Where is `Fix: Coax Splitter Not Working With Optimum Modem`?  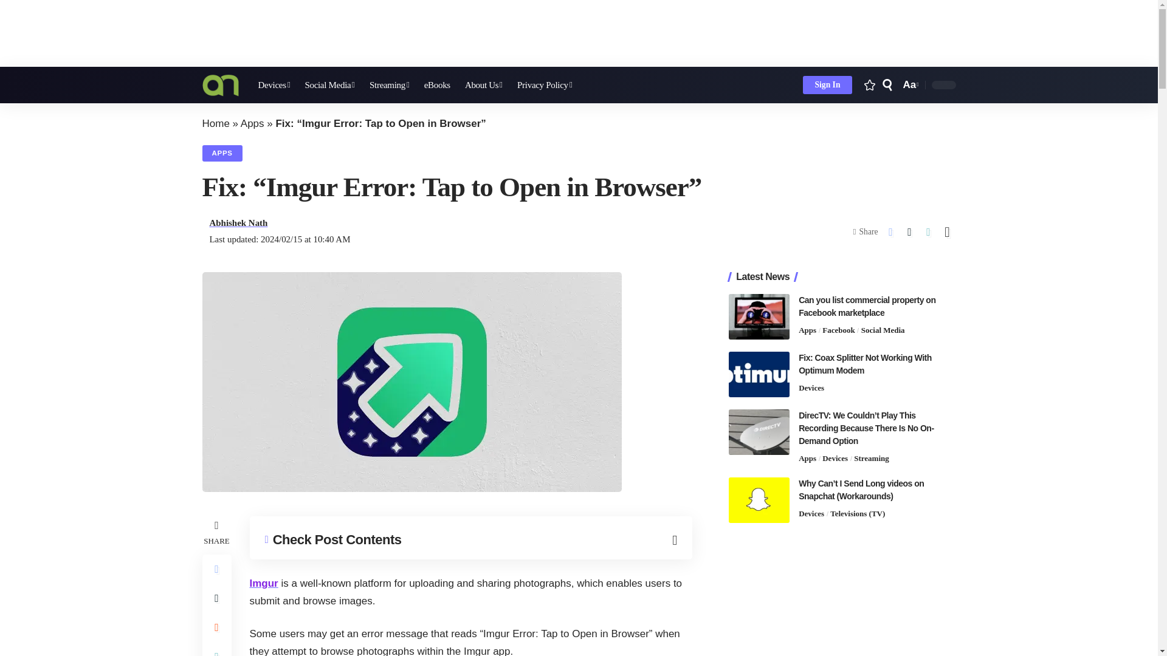 Fix: Coax Splitter Not Working With Optimum Modem is located at coordinates (759, 374).